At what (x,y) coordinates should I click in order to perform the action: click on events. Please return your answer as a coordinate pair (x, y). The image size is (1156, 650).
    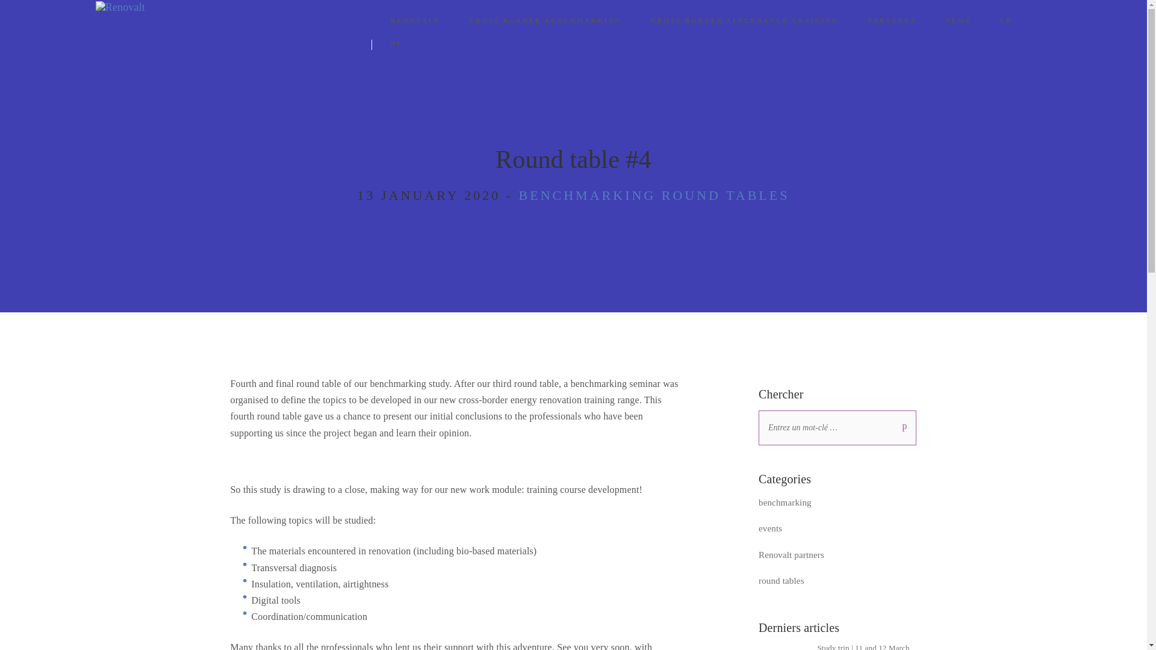
    Looking at the image, I should click on (770, 529).